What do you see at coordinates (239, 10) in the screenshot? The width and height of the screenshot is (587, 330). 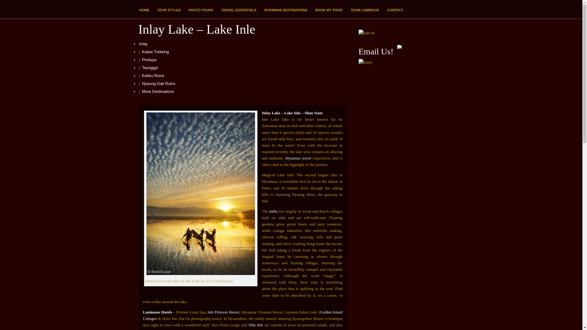 I see `TRAVEL ESSENTIALS` at bounding box center [239, 10].